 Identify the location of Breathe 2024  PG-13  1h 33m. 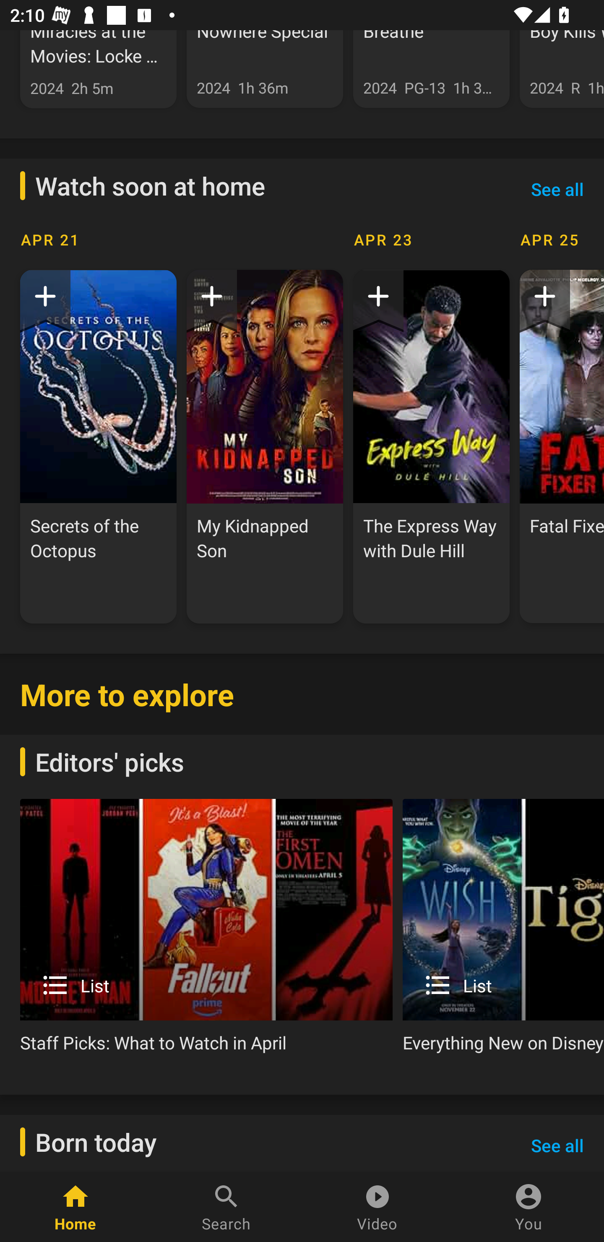
(431, 69).